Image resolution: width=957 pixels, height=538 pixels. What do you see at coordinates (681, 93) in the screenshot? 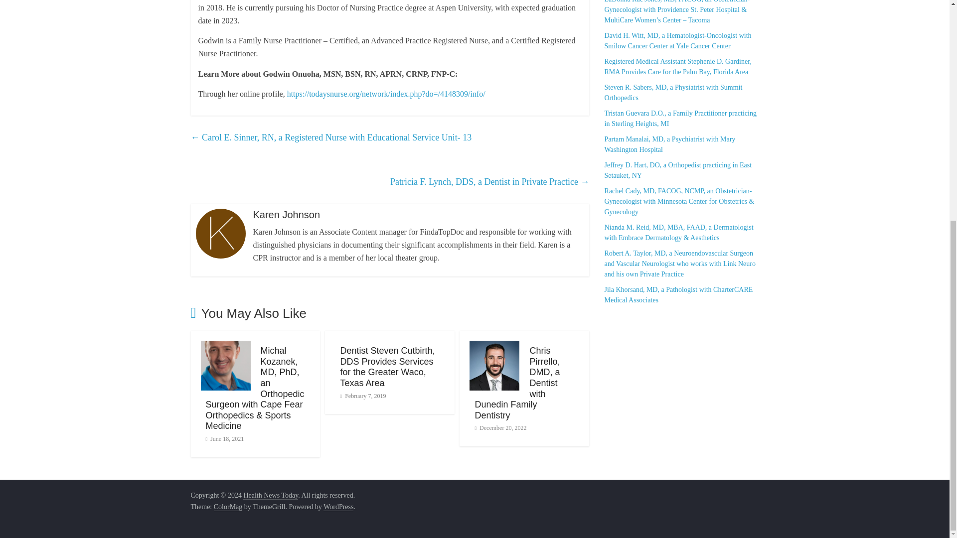
I see `Steven R. Sabers, MD, a Physiatrist with Summit Orthopedics` at bounding box center [681, 93].